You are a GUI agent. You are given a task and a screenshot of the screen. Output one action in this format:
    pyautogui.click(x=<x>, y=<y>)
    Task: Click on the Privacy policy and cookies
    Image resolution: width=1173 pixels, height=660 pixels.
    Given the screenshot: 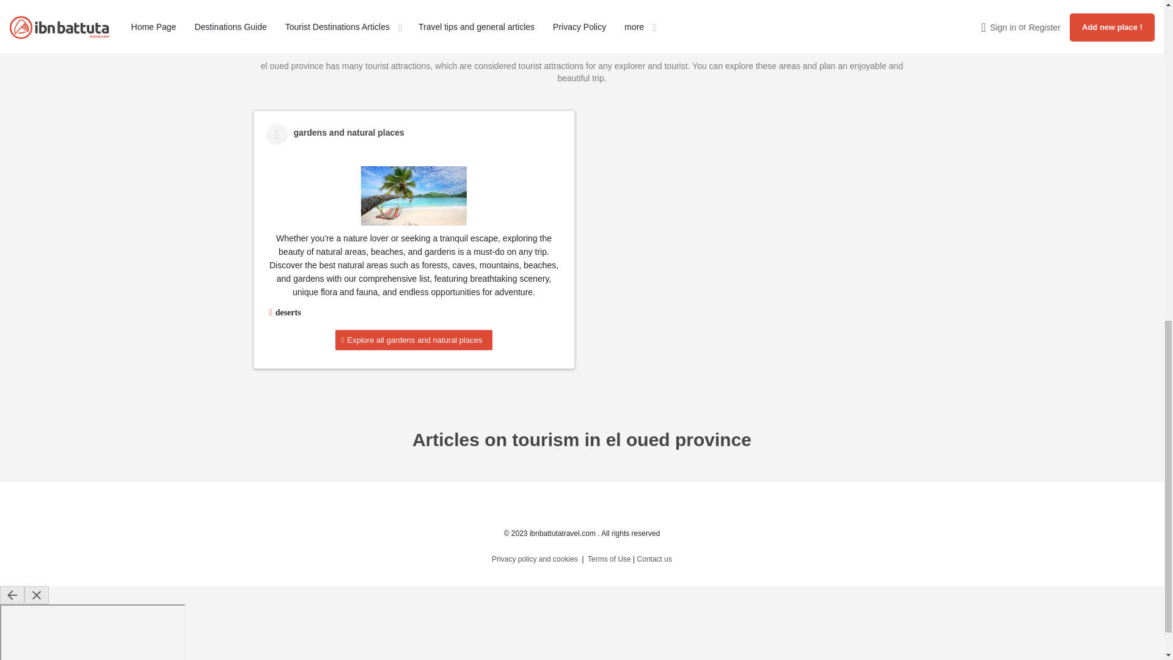 What is the action you would take?
    pyautogui.click(x=535, y=559)
    